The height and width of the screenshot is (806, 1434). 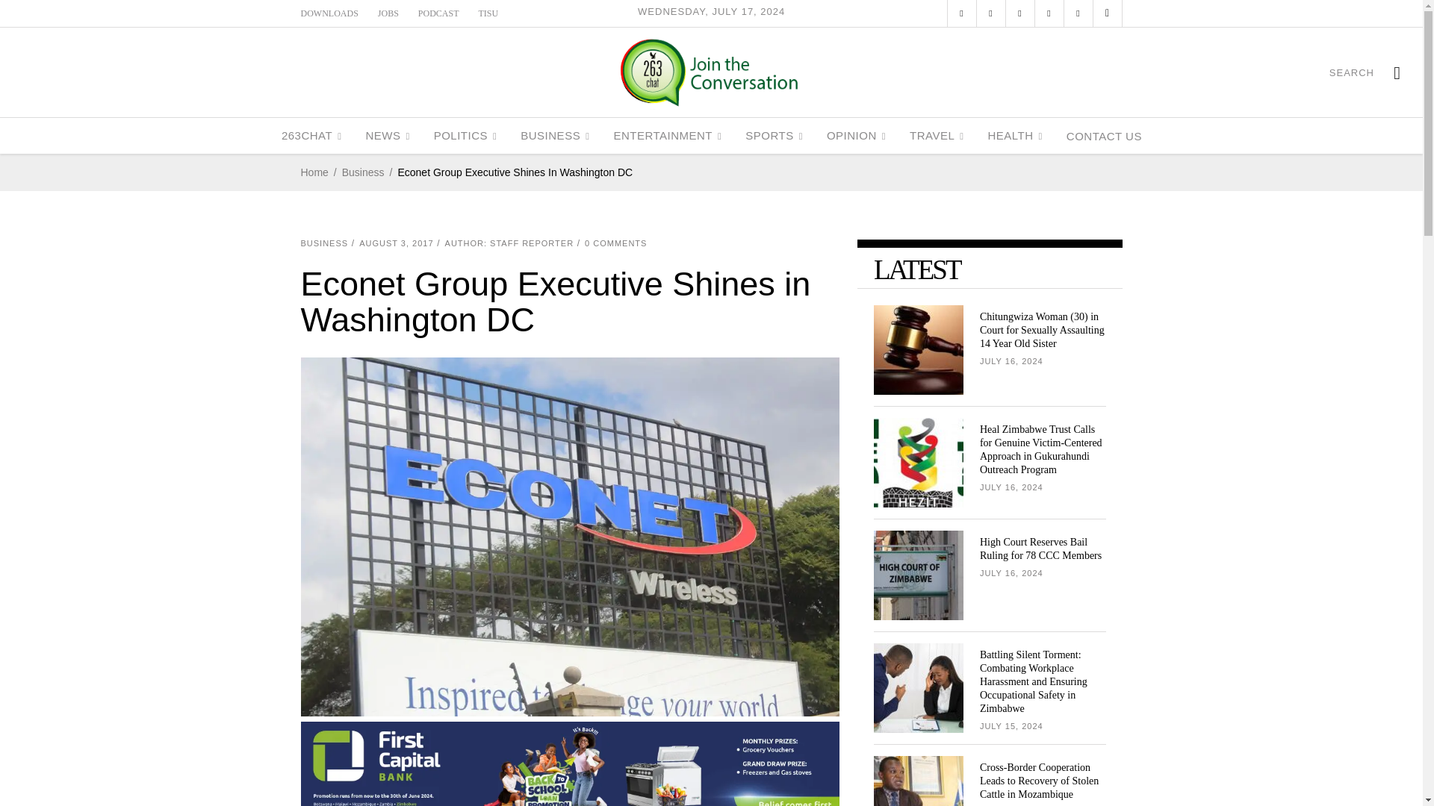 What do you see at coordinates (438, 13) in the screenshot?
I see `PODCAST` at bounding box center [438, 13].